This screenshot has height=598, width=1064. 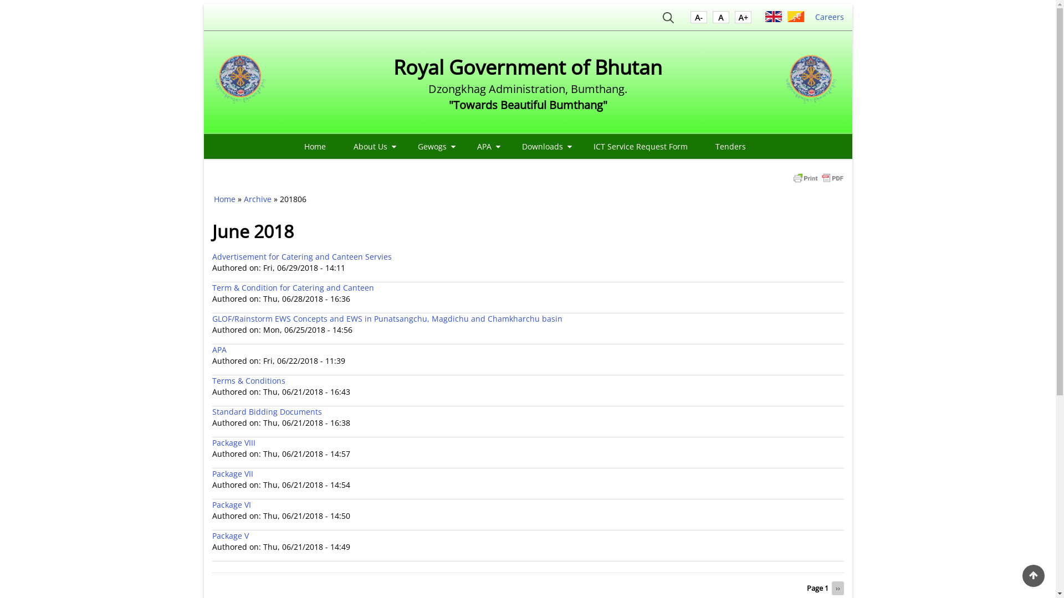 I want to click on Archive, so click(x=257, y=199).